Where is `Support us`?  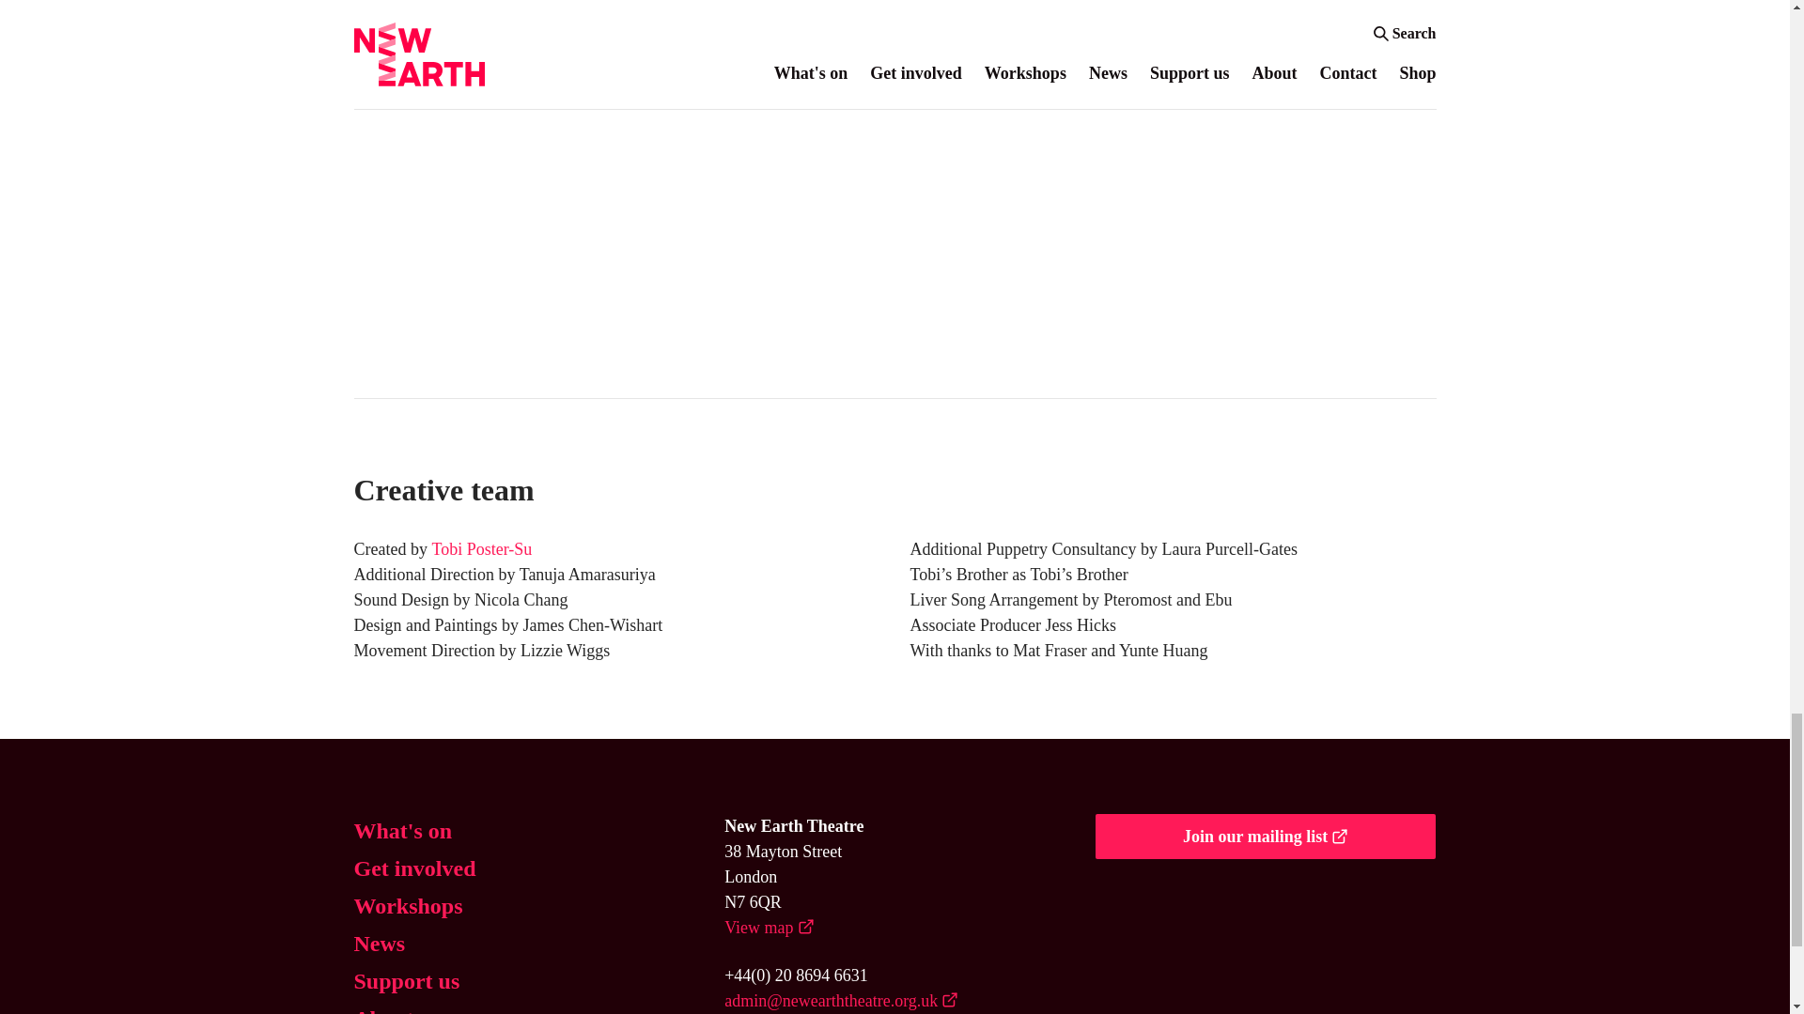
Support us is located at coordinates (406, 980).